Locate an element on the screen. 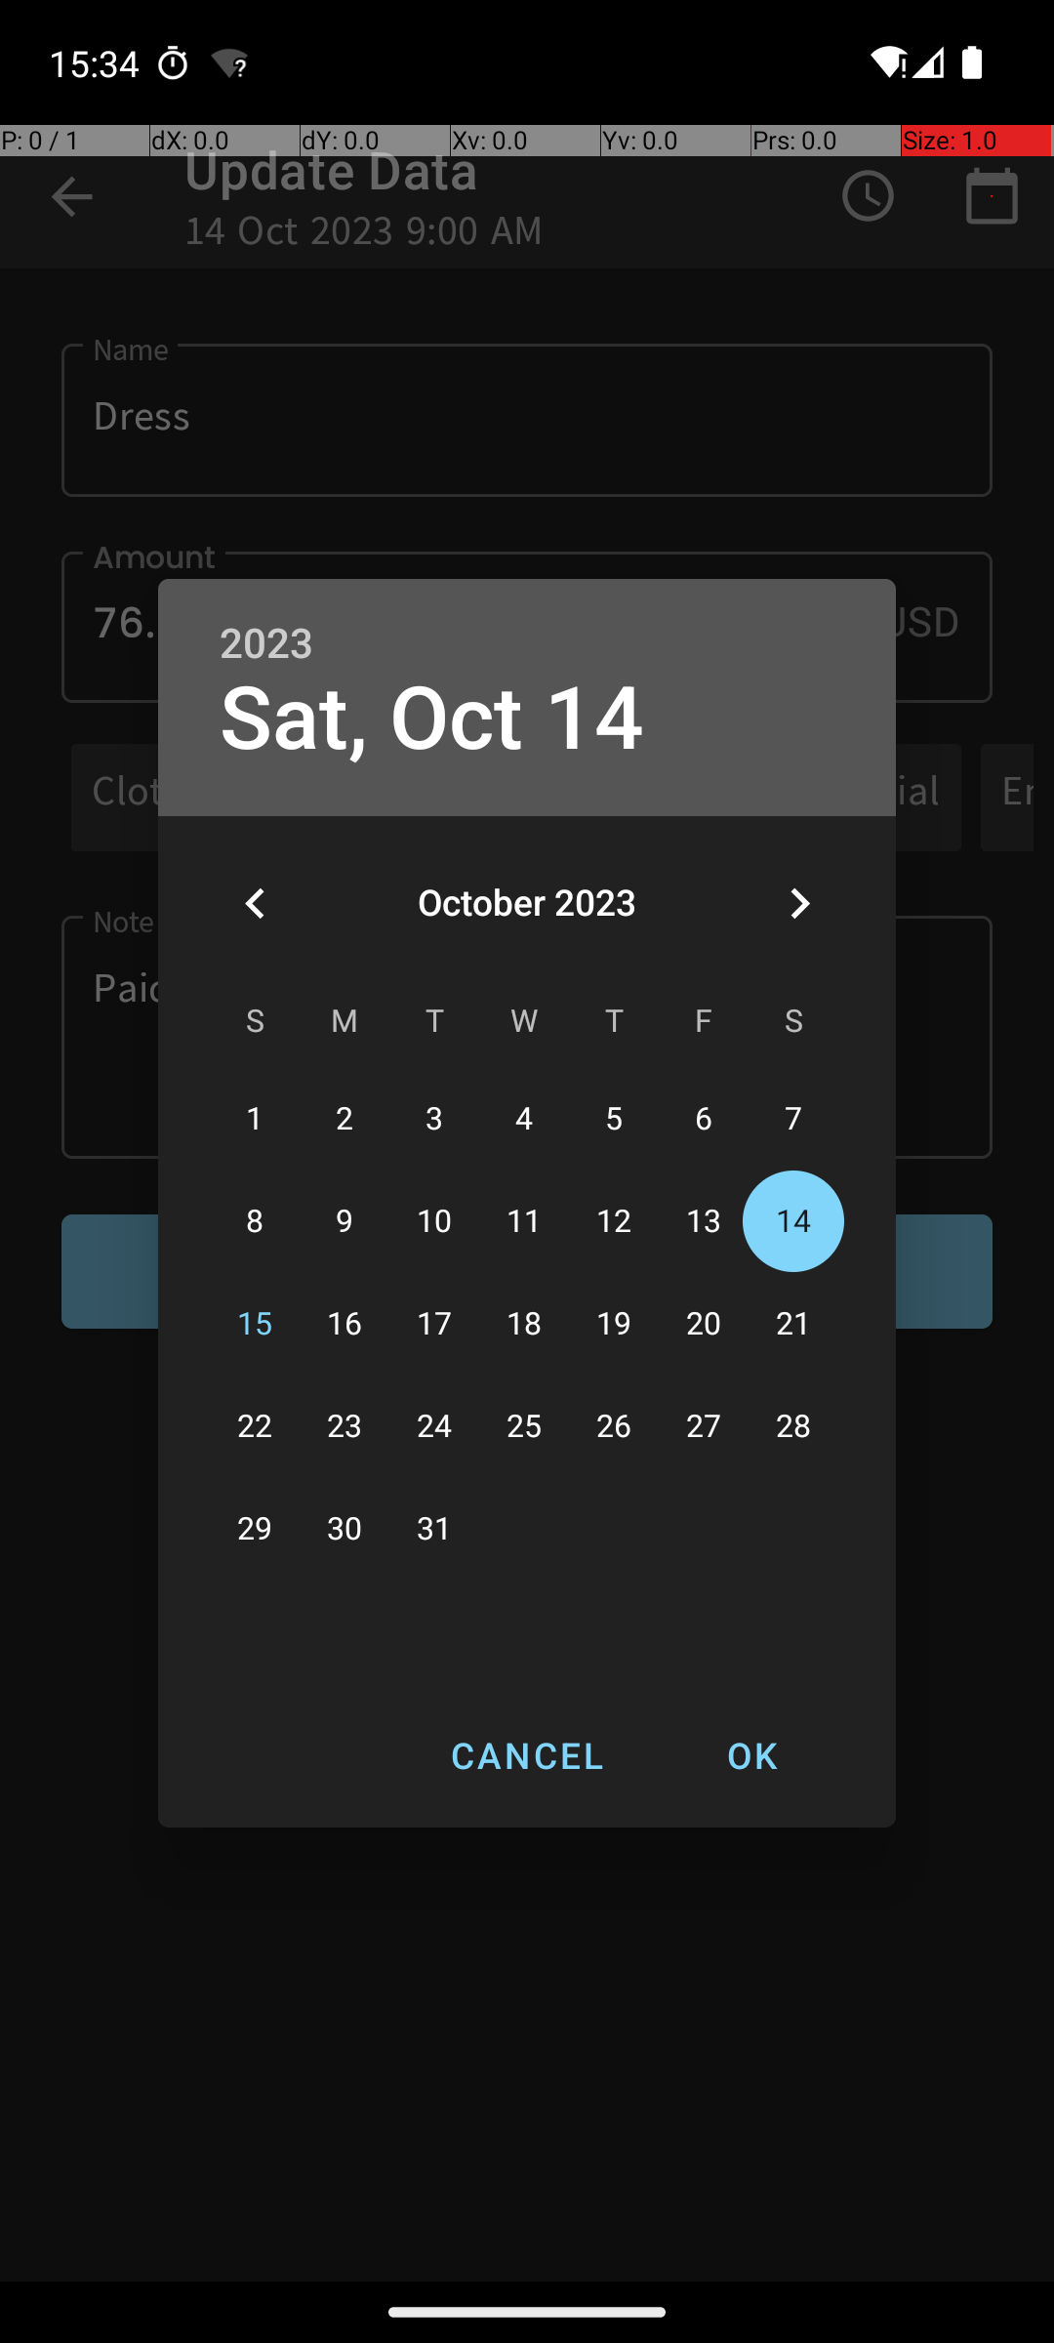 The width and height of the screenshot is (1054, 2343). Sat, Oct 14 is located at coordinates (431, 719).